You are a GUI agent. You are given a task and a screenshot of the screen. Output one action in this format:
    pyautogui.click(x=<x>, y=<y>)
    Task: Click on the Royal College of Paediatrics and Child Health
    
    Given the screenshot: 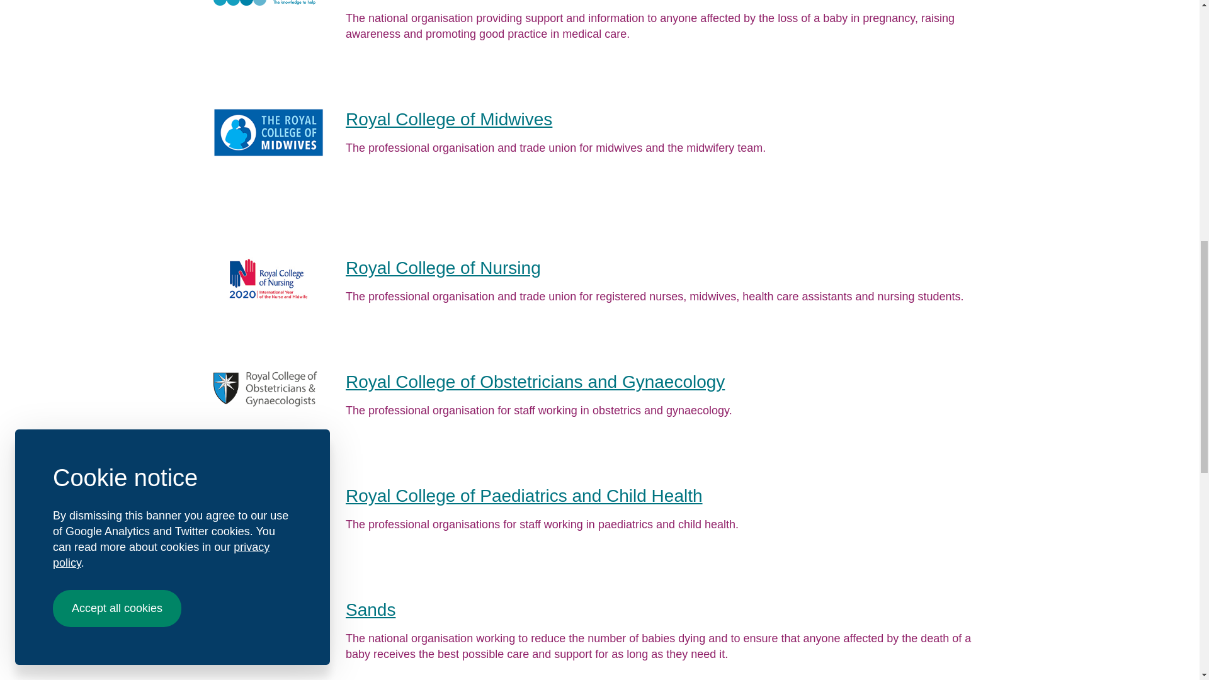 What is the action you would take?
    pyautogui.click(x=524, y=496)
    